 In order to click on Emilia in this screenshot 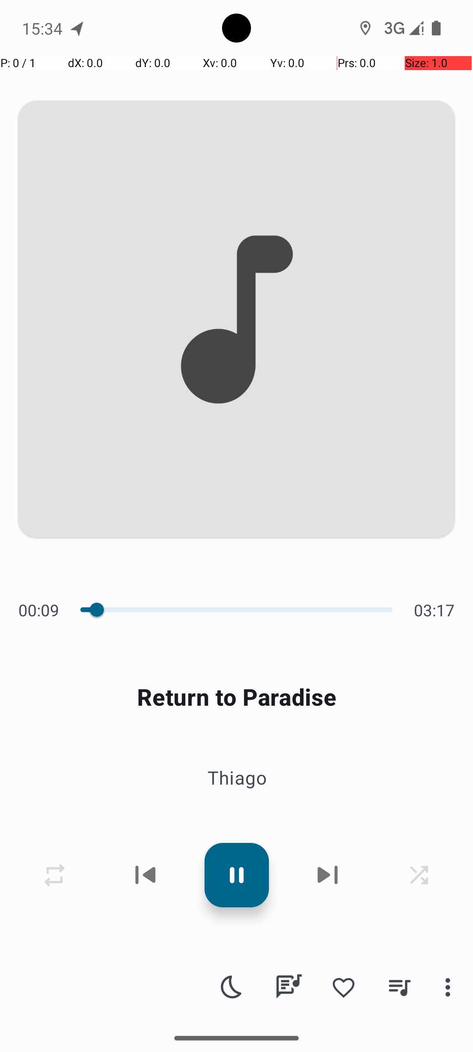, I will do `click(244, 1032)`.